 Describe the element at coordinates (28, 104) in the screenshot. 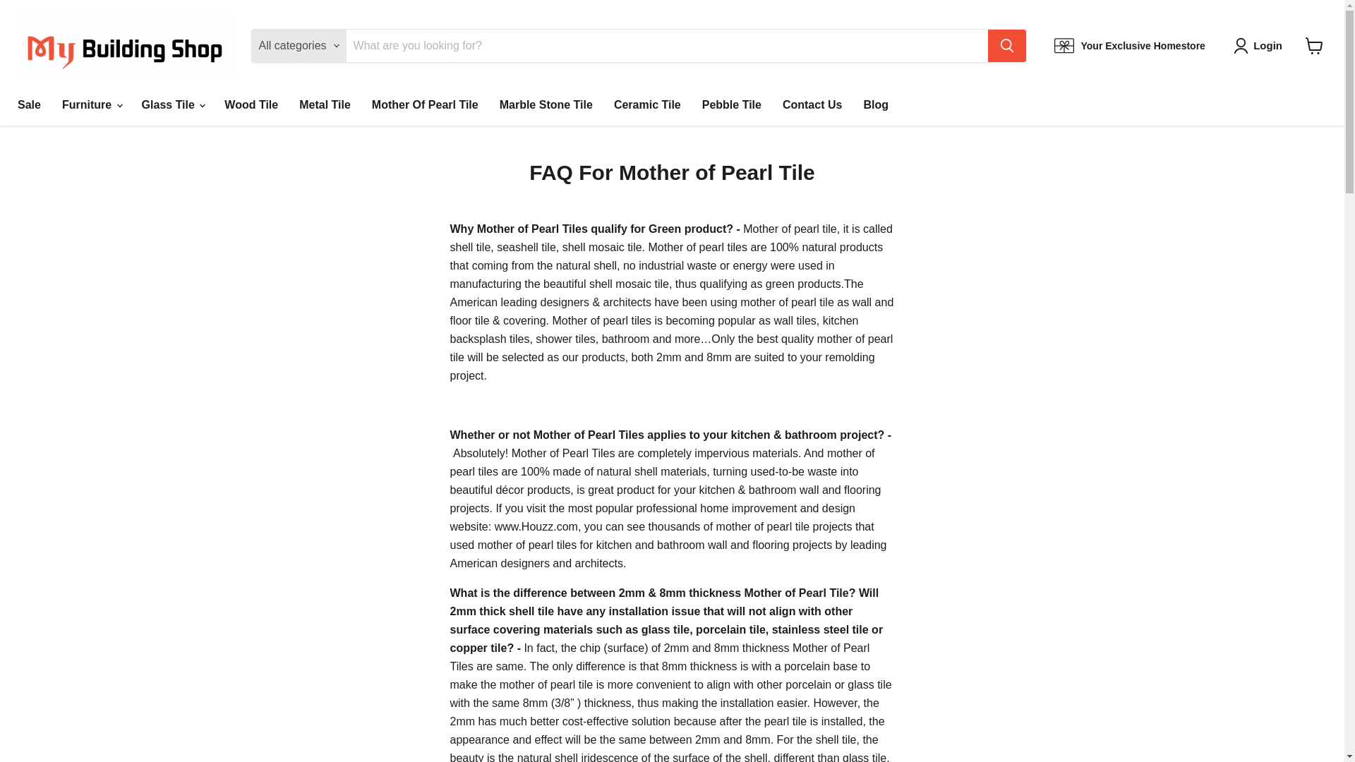

I see `Sale` at that location.